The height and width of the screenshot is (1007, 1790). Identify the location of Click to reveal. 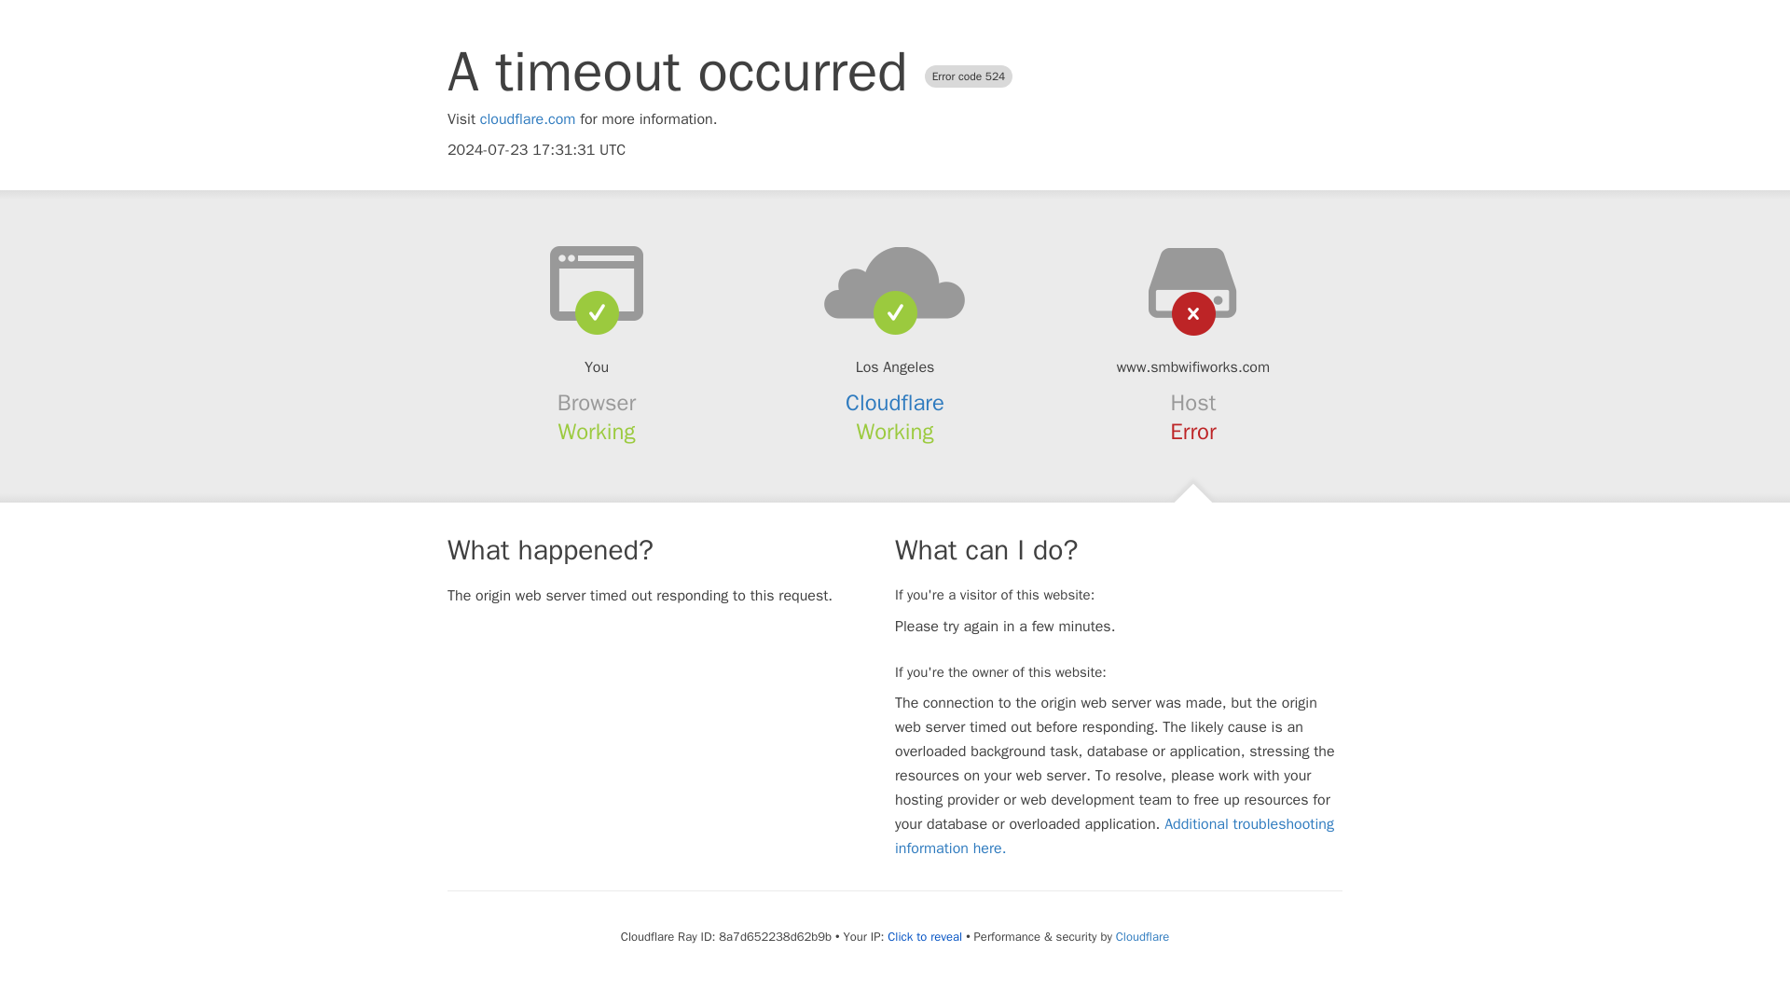
(925, 936).